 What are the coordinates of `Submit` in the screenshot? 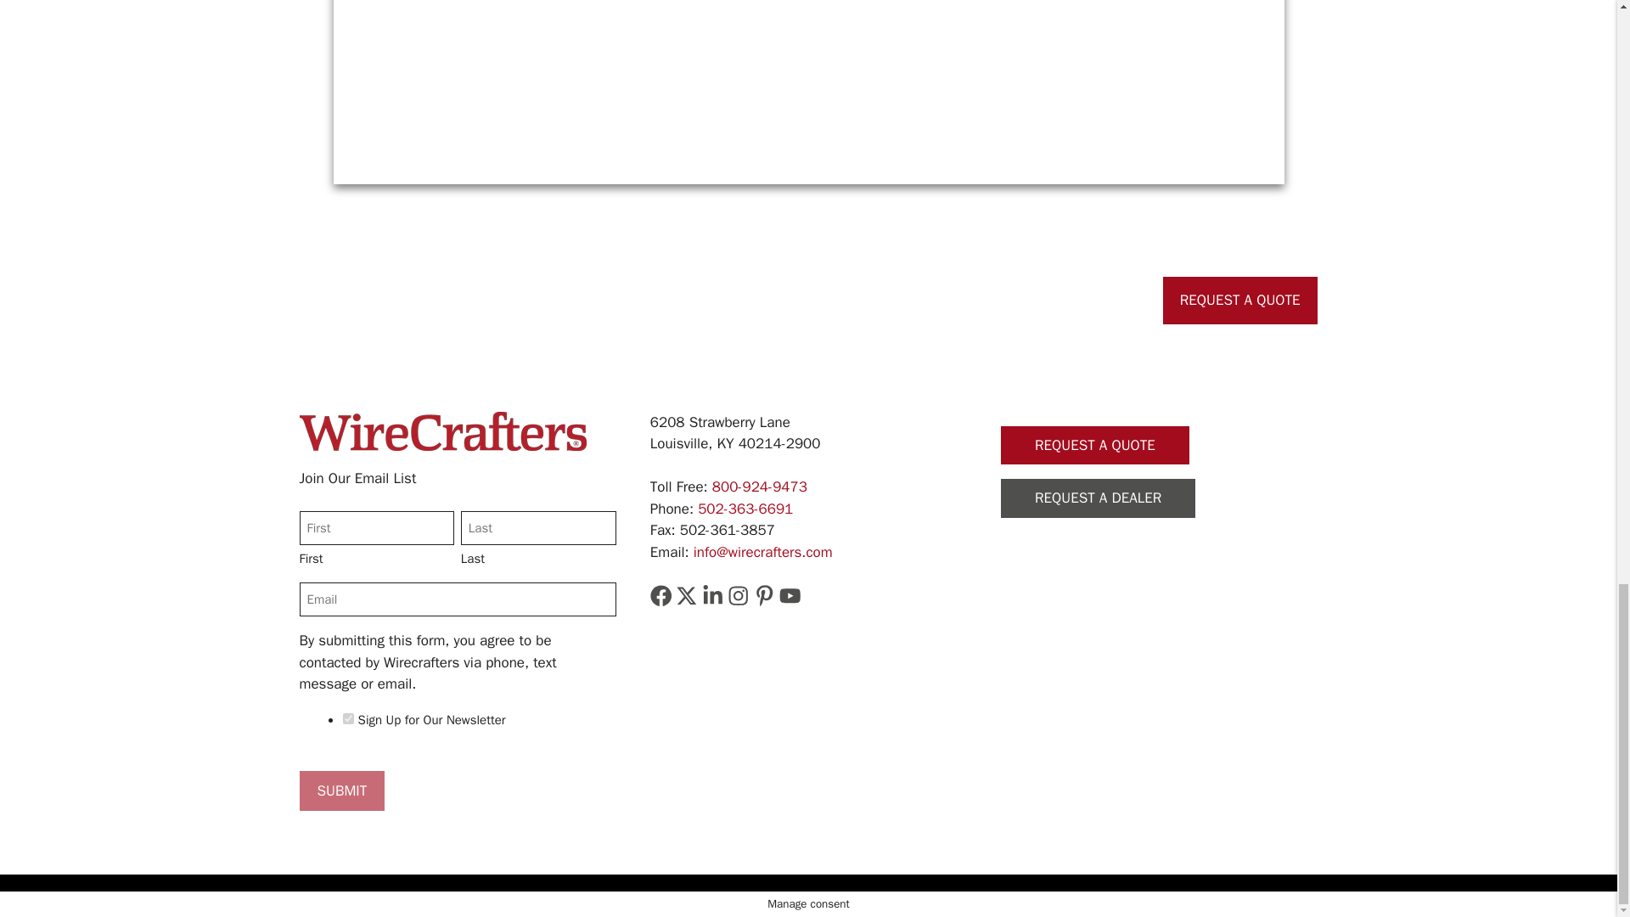 It's located at (341, 791).